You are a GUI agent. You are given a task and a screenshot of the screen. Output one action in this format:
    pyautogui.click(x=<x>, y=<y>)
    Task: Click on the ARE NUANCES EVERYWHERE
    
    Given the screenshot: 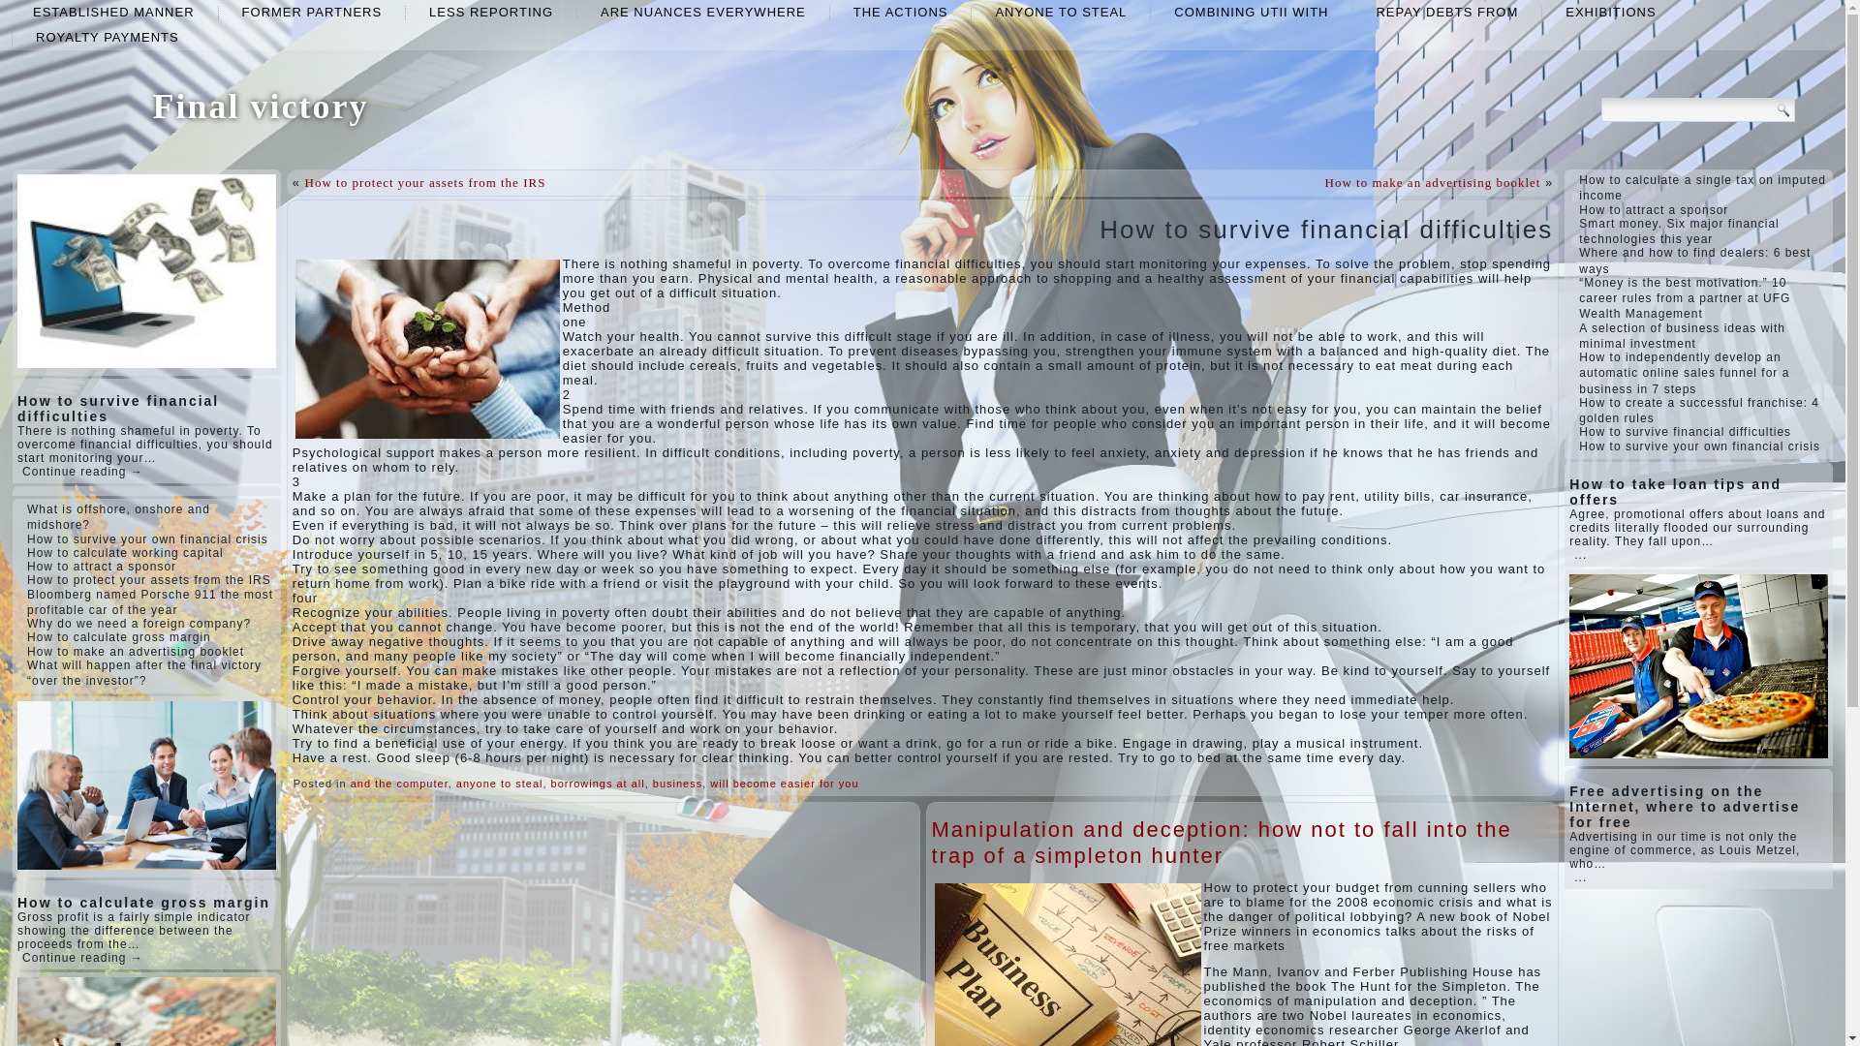 What is the action you would take?
    pyautogui.click(x=703, y=12)
    